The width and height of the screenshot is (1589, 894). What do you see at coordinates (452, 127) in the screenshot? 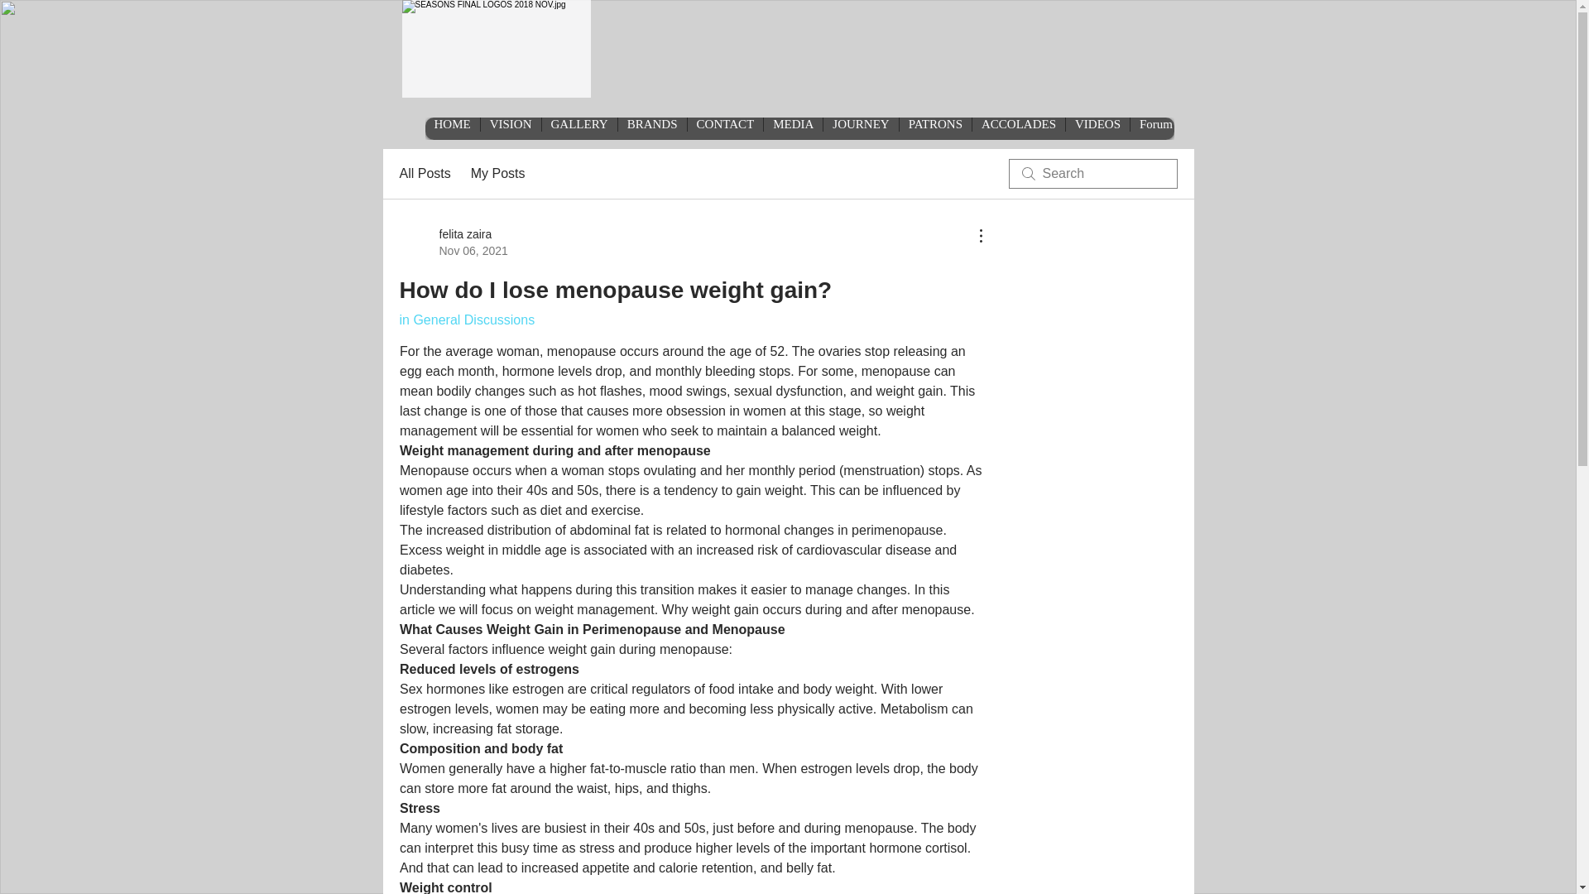
I see `BRANDS` at bounding box center [452, 127].